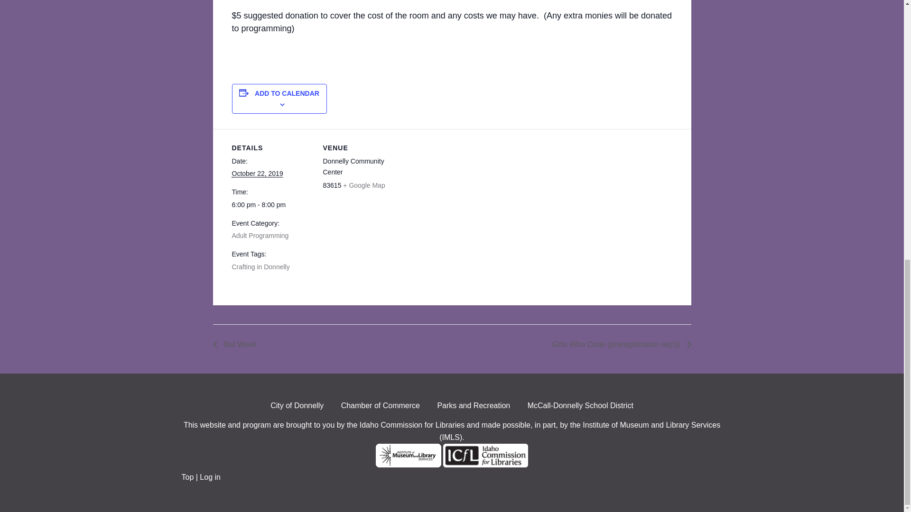 The height and width of the screenshot is (512, 911). Describe the element at coordinates (260, 267) in the screenshot. I see `Crafting in Donnelly` at that location.